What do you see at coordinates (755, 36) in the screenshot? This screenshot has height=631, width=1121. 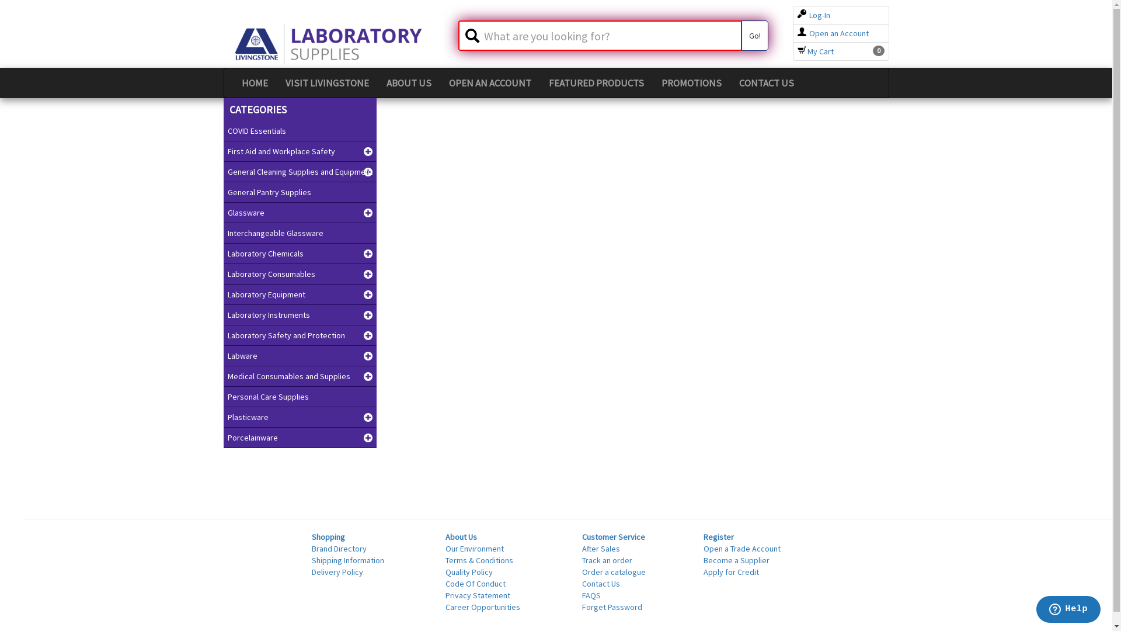 I see `Go!` at bounding box center [755, 36].